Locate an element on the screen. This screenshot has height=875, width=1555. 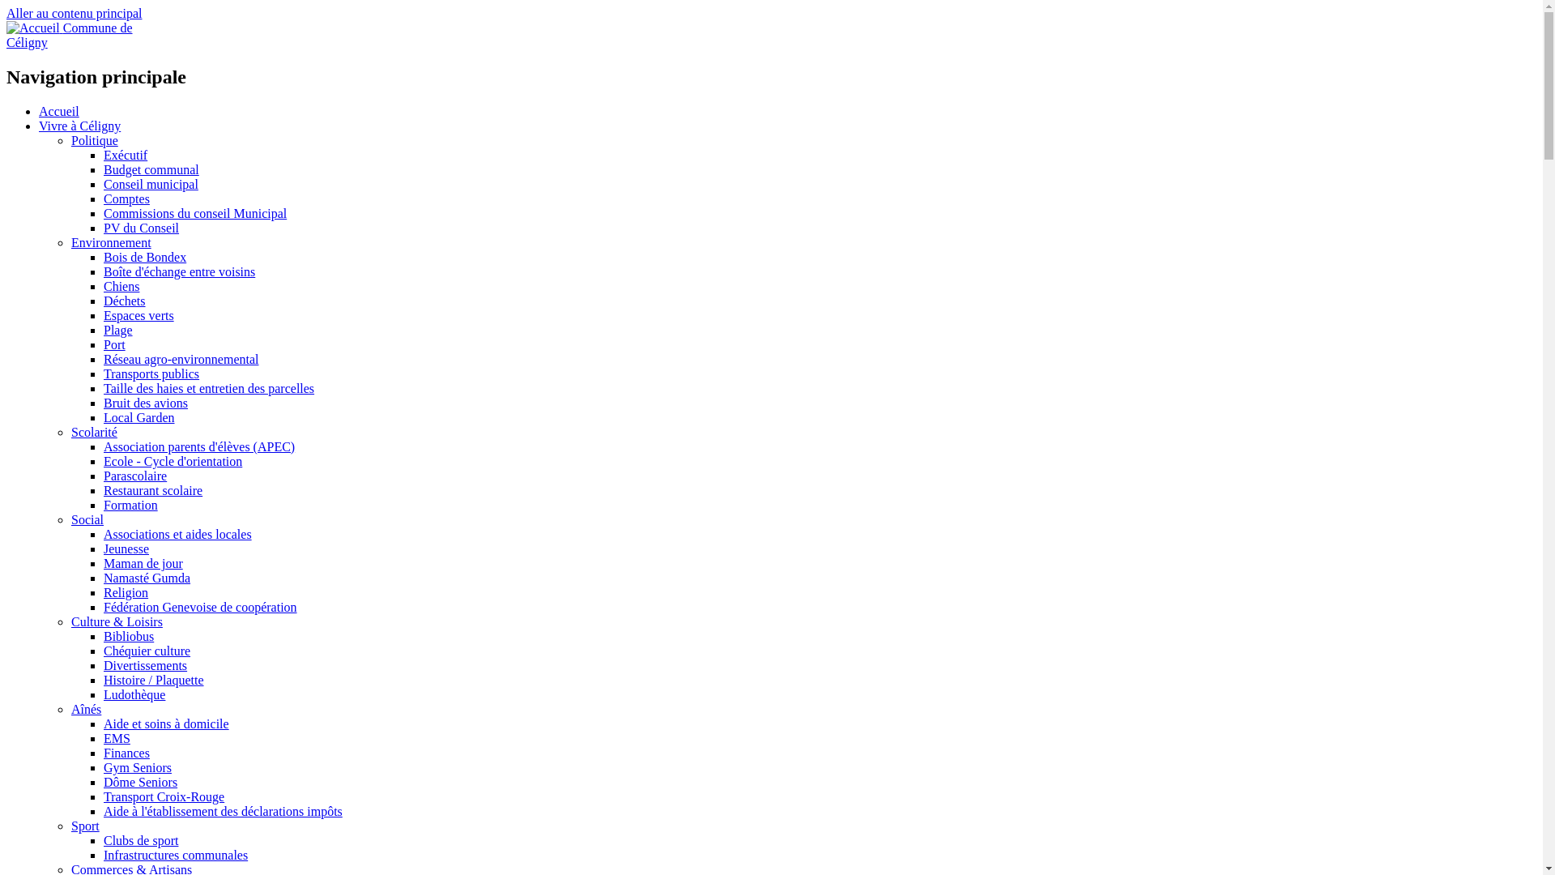
Bois de Bondex is located at coordinates (145, 258).